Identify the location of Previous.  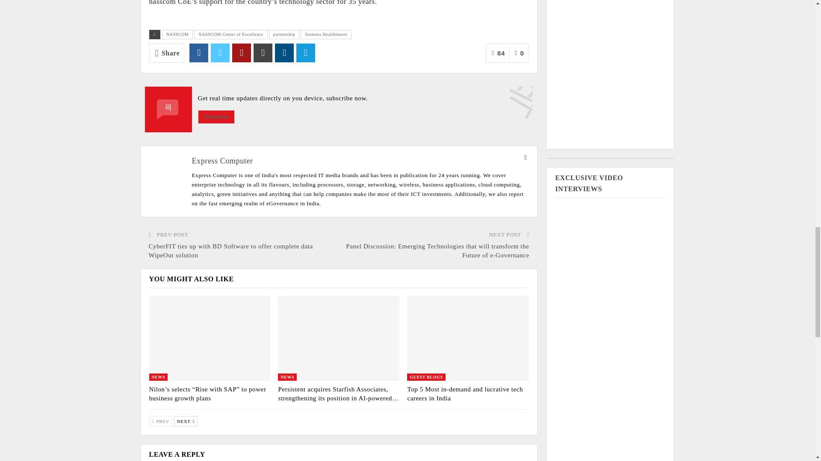
(160, 421).